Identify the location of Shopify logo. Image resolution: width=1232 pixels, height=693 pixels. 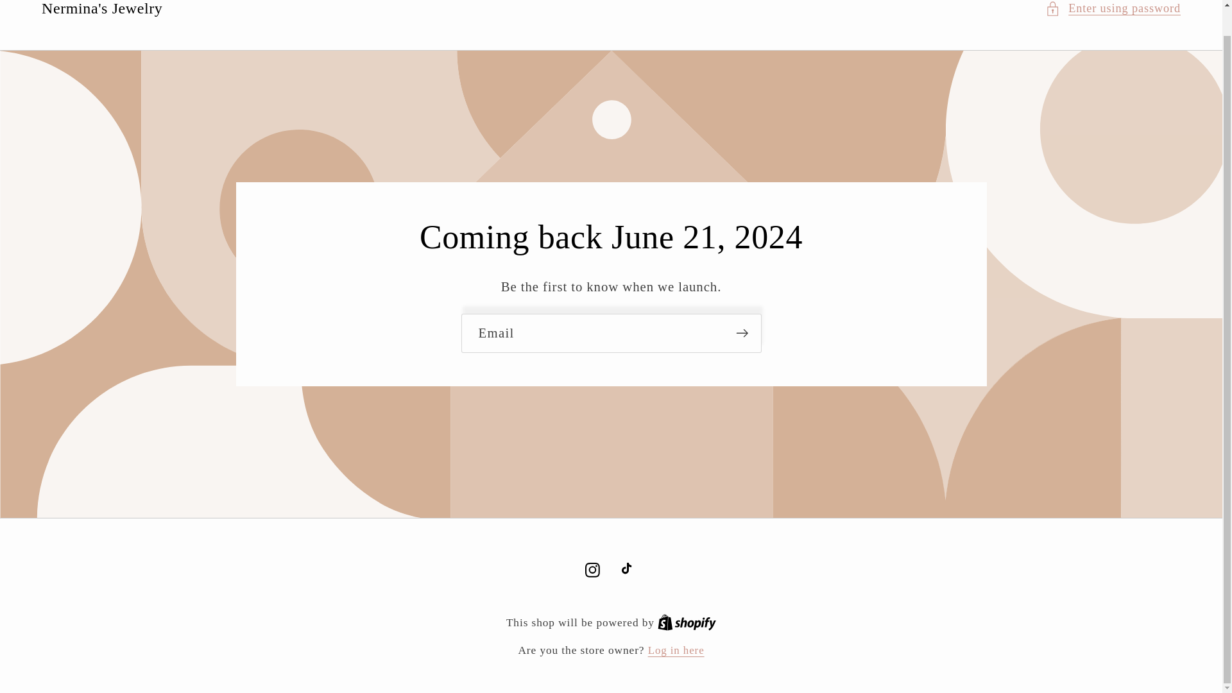
(687, 622).